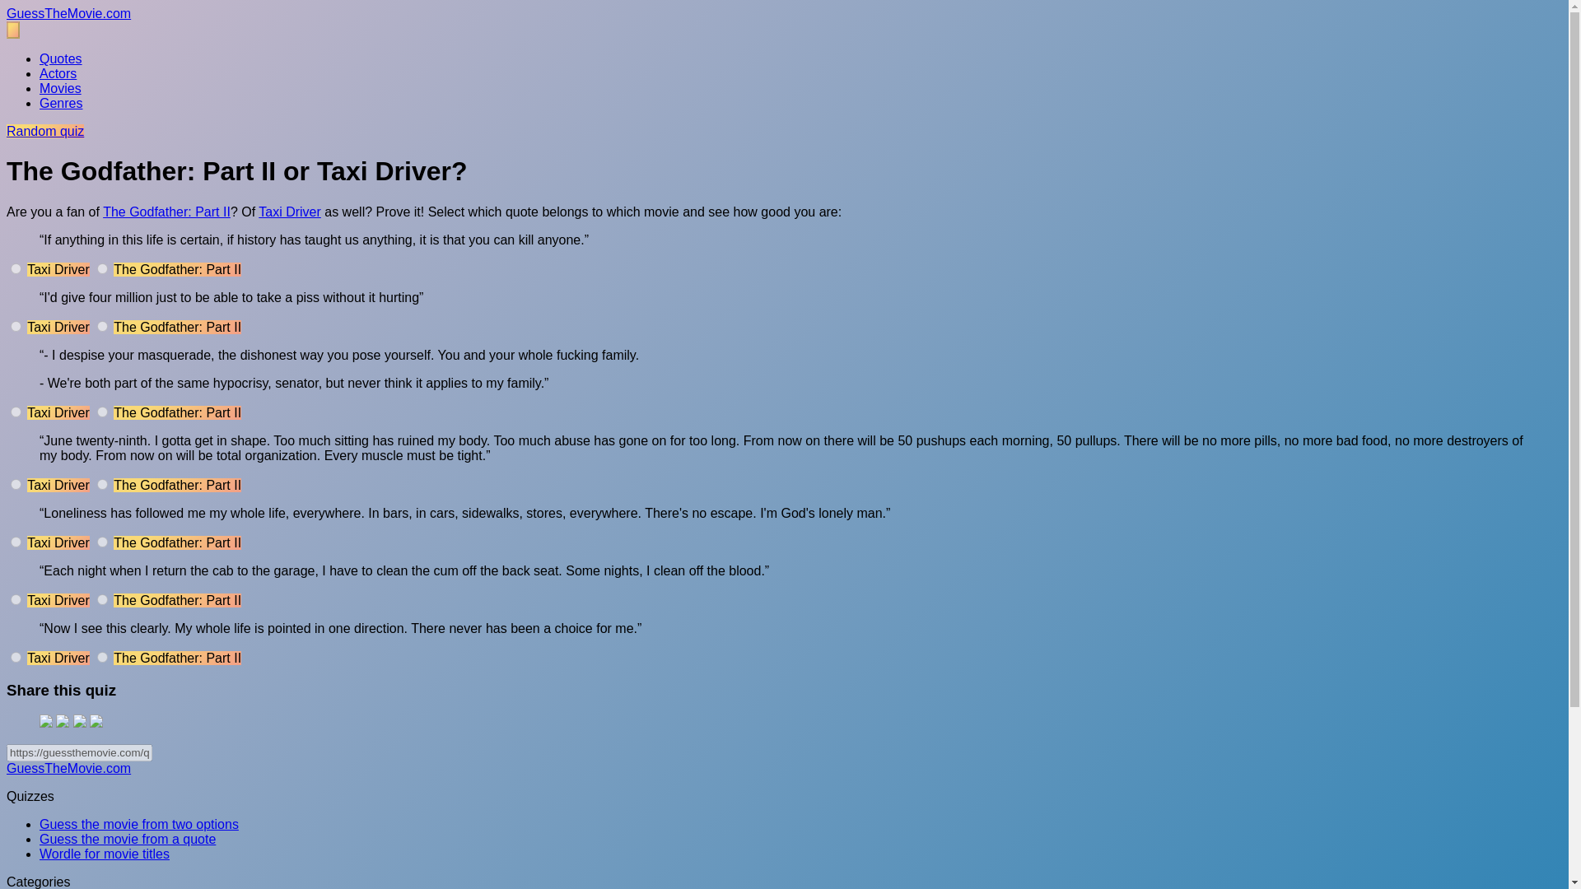 The image size is (1581, 889). What do you see at coordinates (290, 212) in the screenshot?
I see `Taxi Driver` at bounding box center [290, 212].